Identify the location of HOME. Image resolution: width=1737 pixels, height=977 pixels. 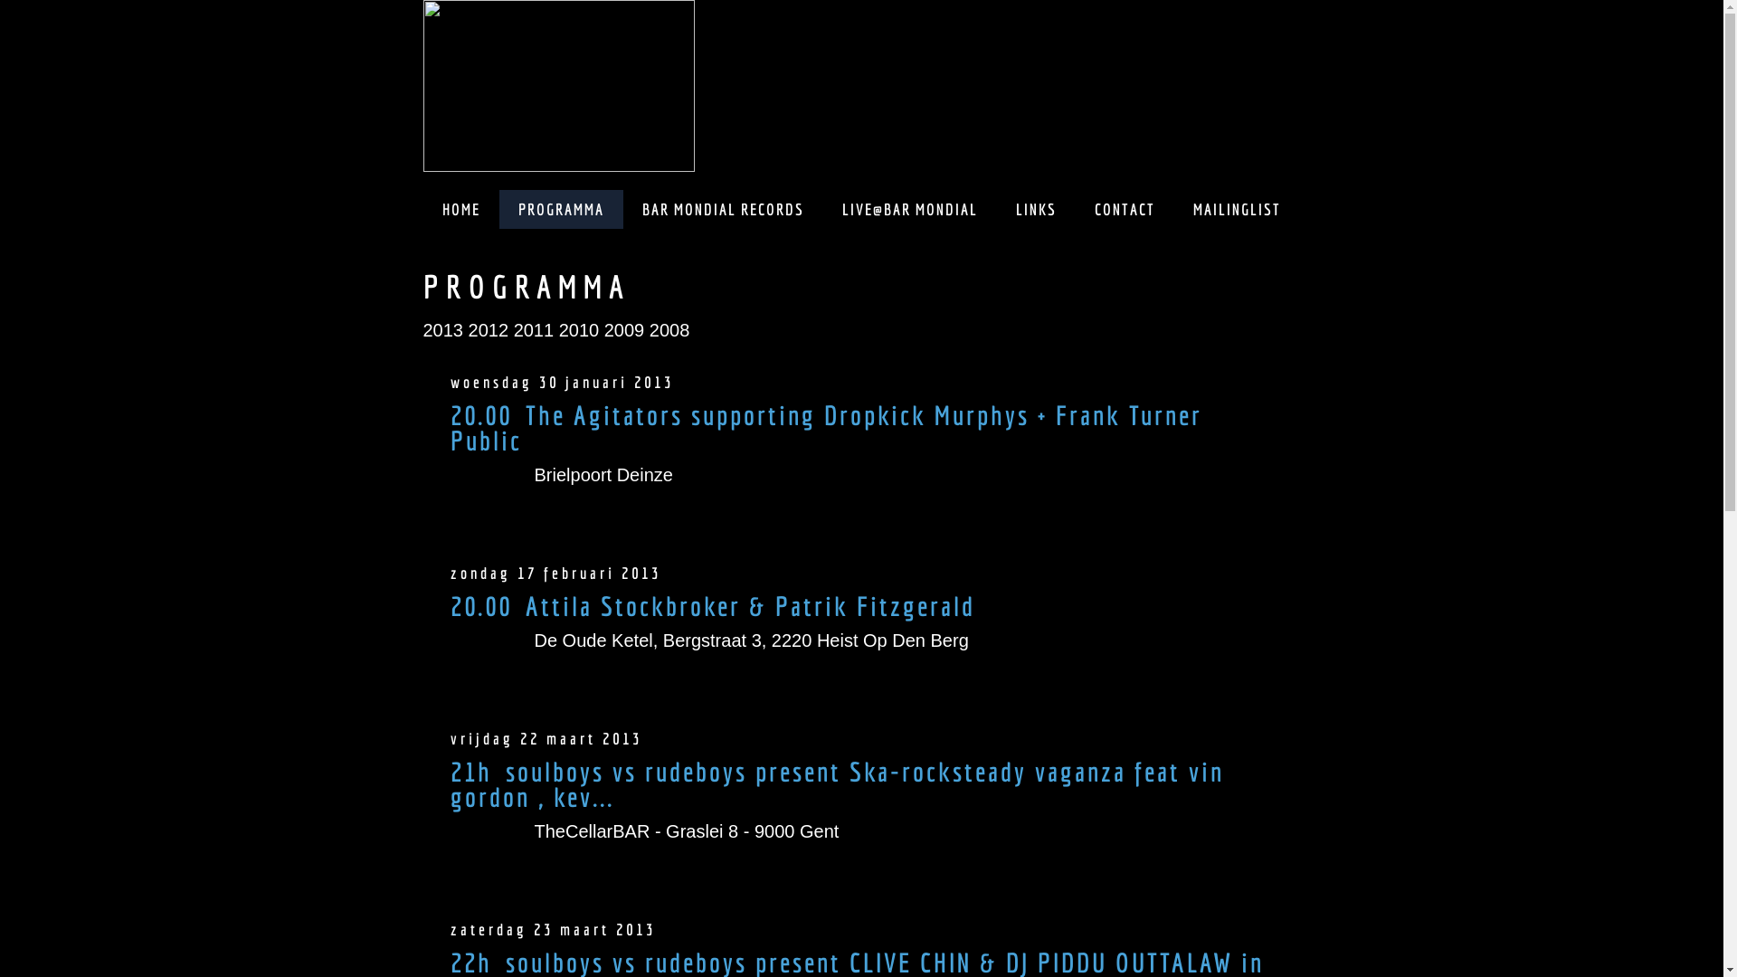
(460, 210).